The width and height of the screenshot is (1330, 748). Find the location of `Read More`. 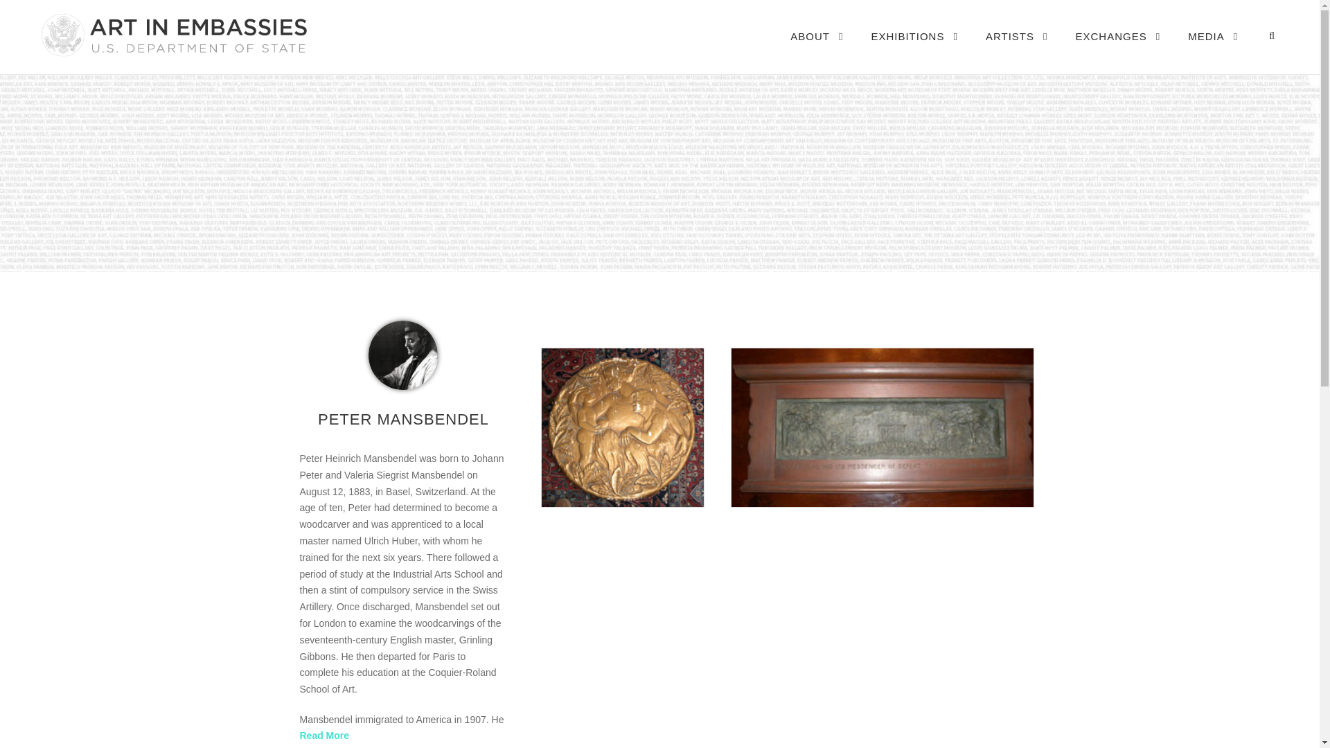

Read More is located at coordinates (324, 736).